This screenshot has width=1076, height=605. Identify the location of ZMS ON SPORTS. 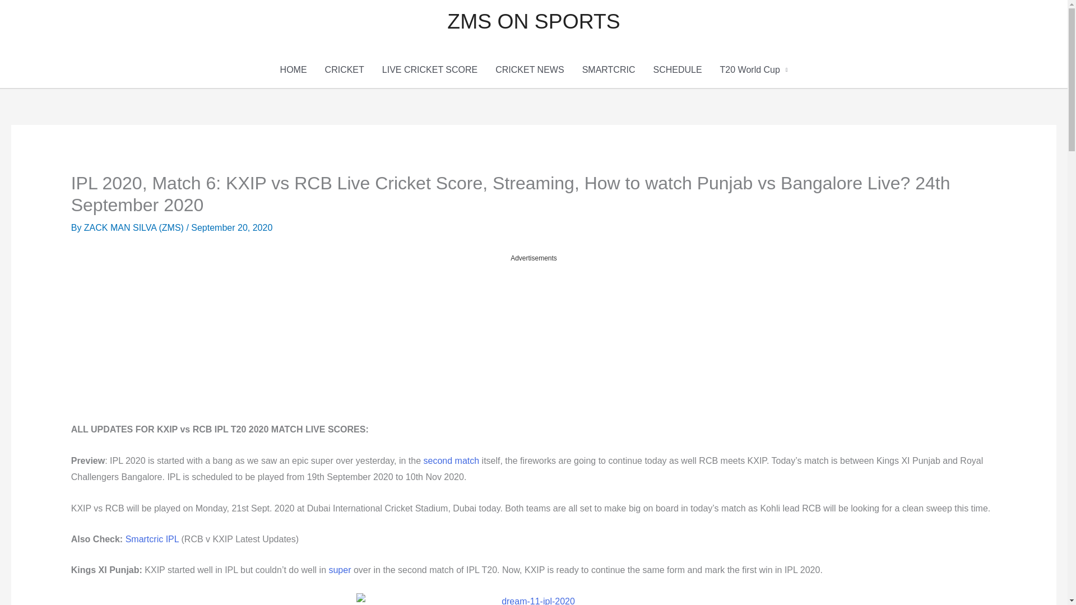
(534, 21).